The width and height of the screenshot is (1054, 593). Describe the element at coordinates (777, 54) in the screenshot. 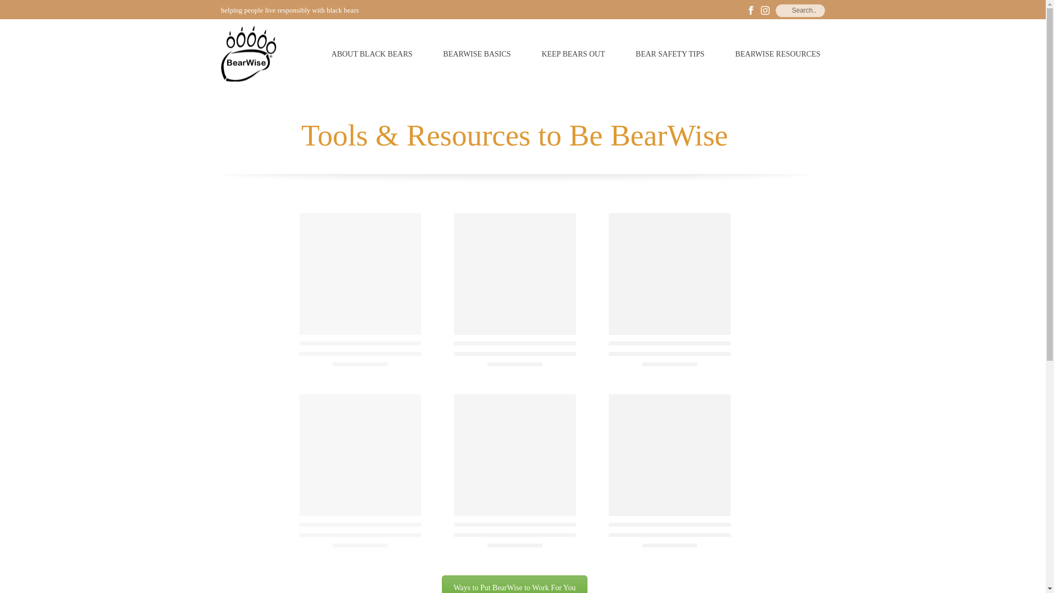

I see `BEARWISE RESOURCES` at that location.